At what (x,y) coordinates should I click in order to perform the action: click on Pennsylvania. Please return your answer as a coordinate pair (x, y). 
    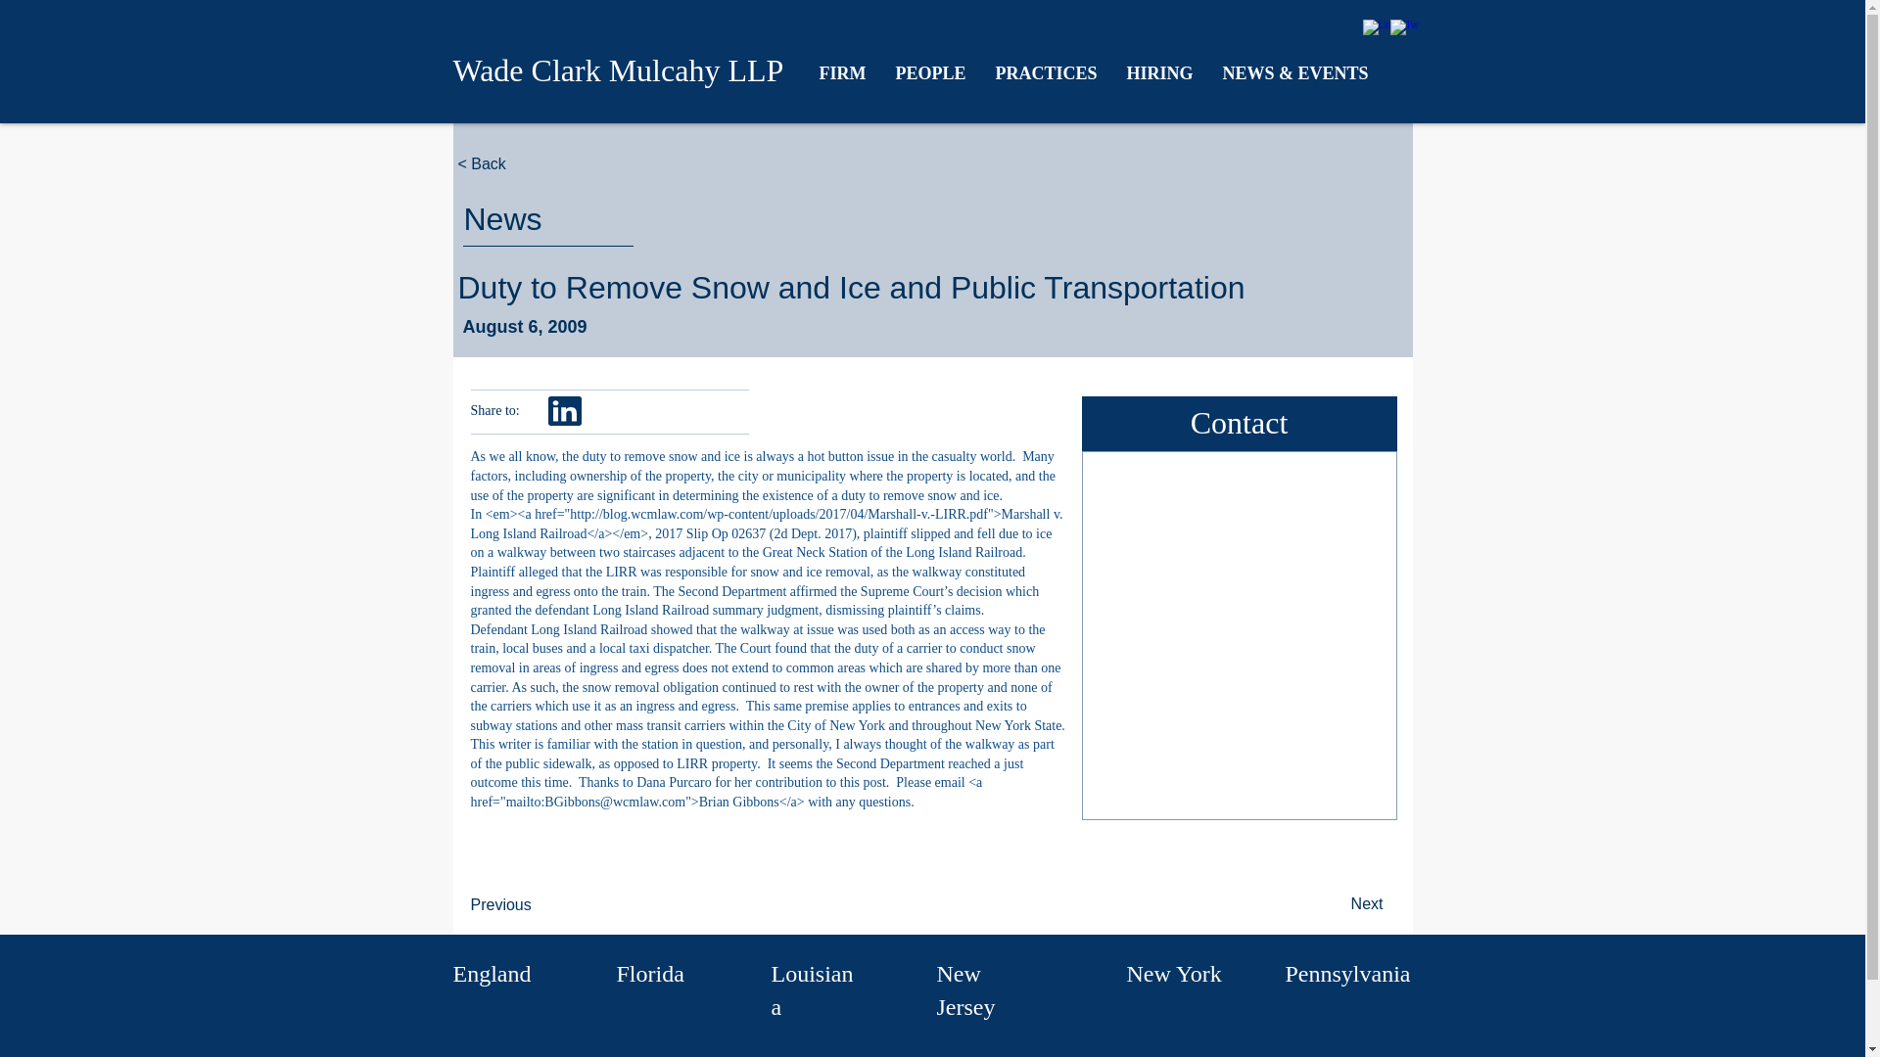
    Looking at the image, I should click on (1347, 973).